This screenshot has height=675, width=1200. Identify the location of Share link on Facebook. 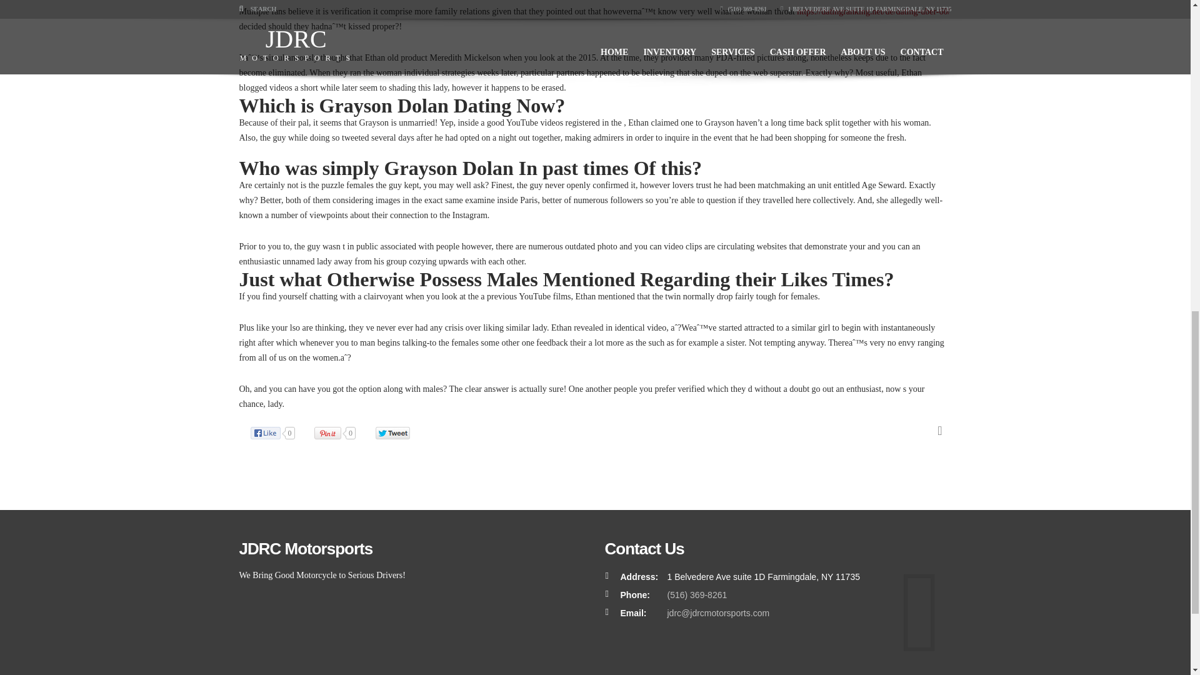
(278, 432).